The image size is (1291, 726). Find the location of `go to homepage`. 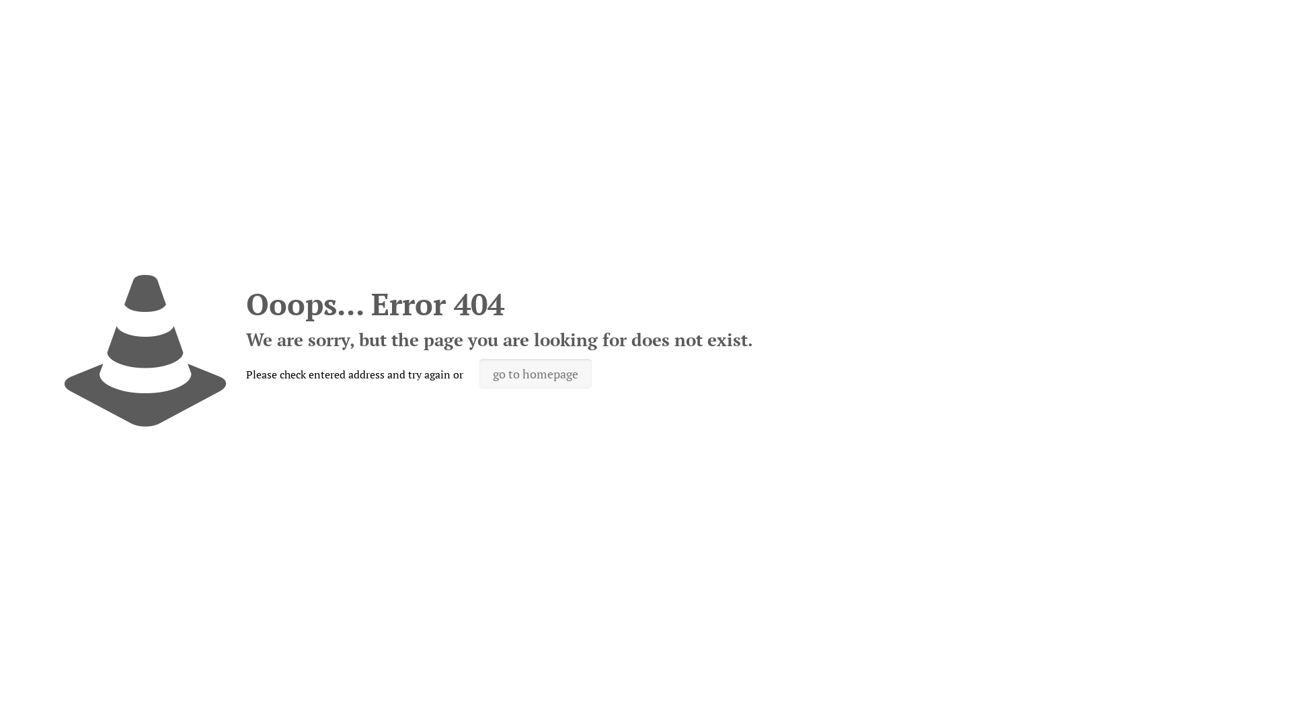

go to homepage is located at coordinates (535, 374).